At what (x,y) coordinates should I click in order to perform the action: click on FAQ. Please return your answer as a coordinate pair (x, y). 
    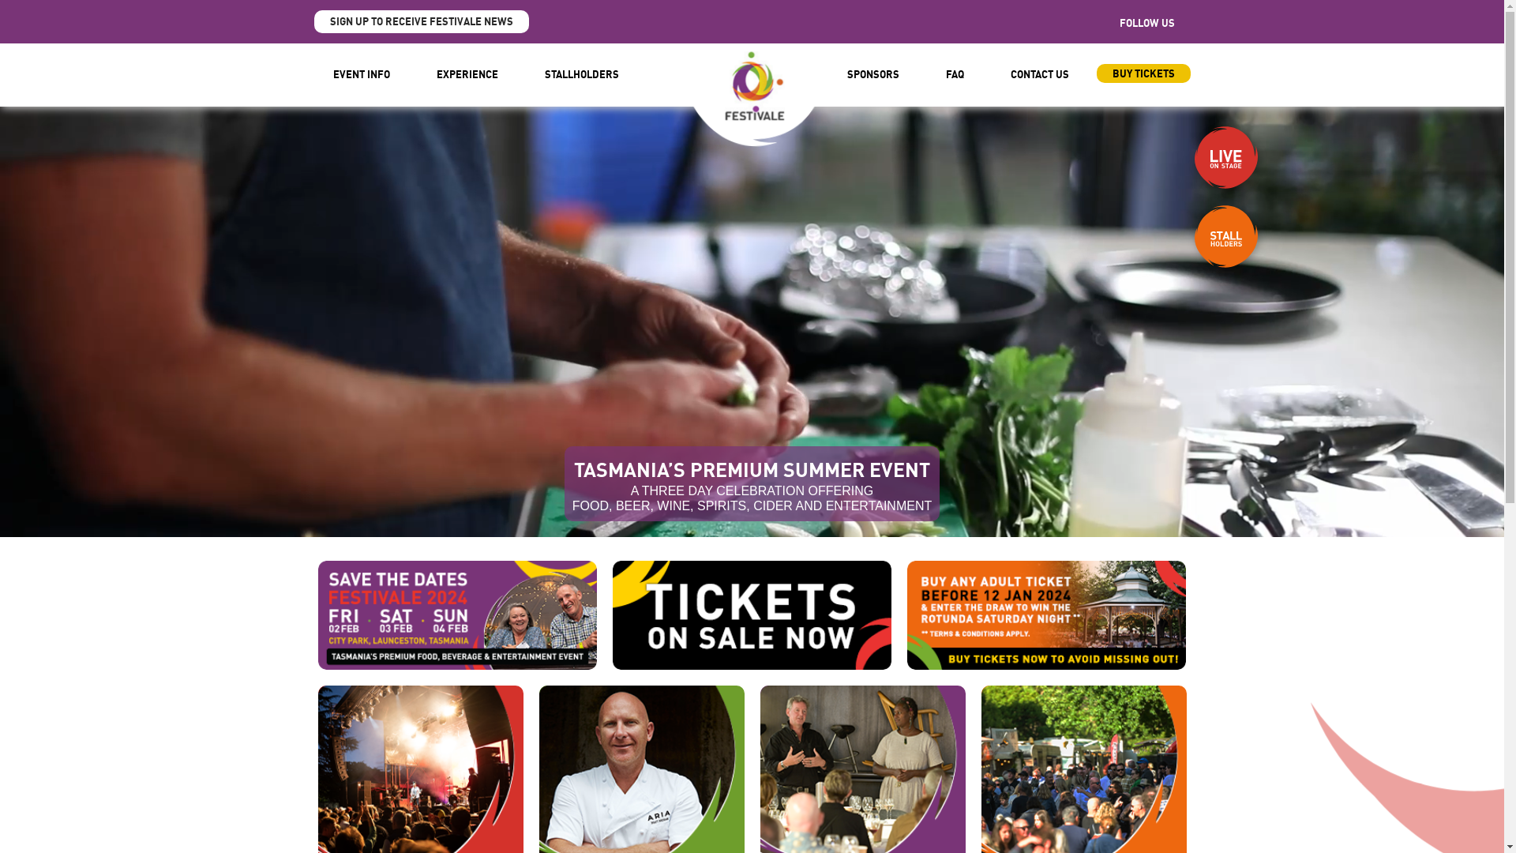
    Looking at the image, I should click on (955, 75).